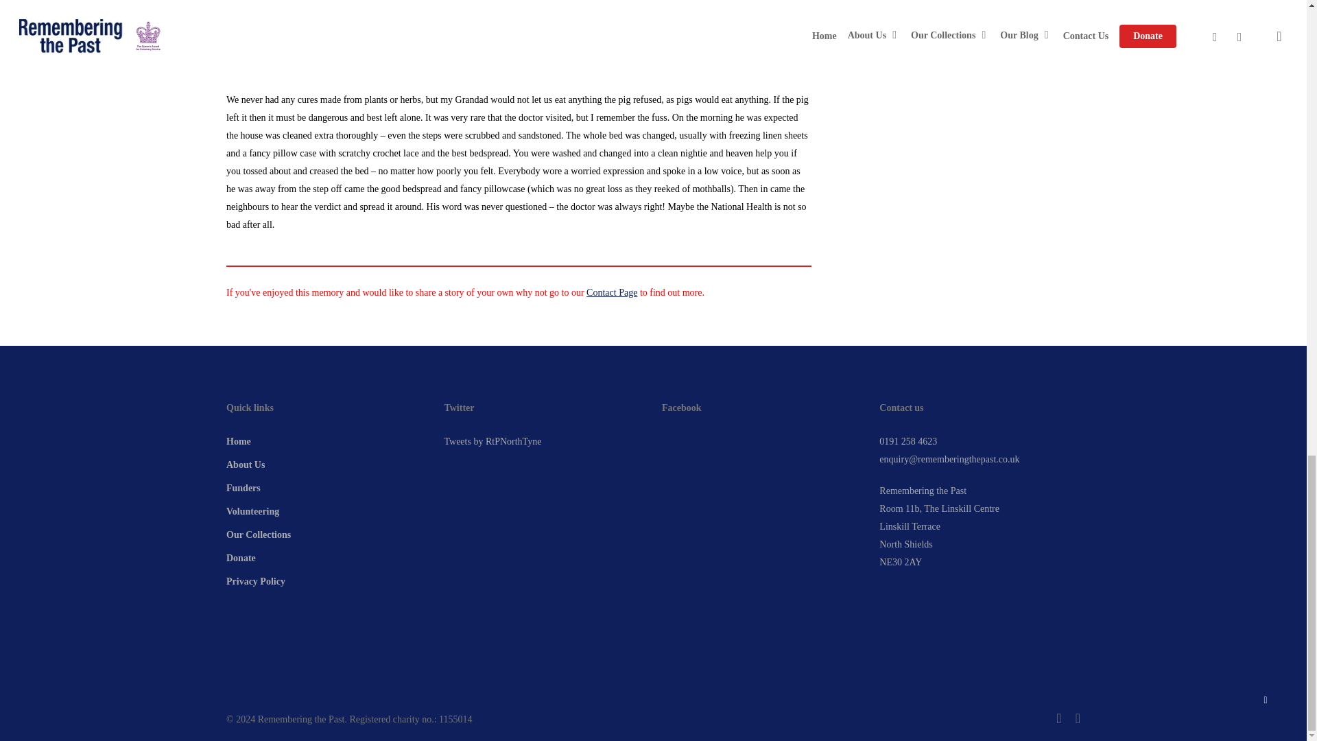 The image size is (1317, 741). Describe the element at coordinates (327, 558) in the screenshot. I see `Donate` at that location.